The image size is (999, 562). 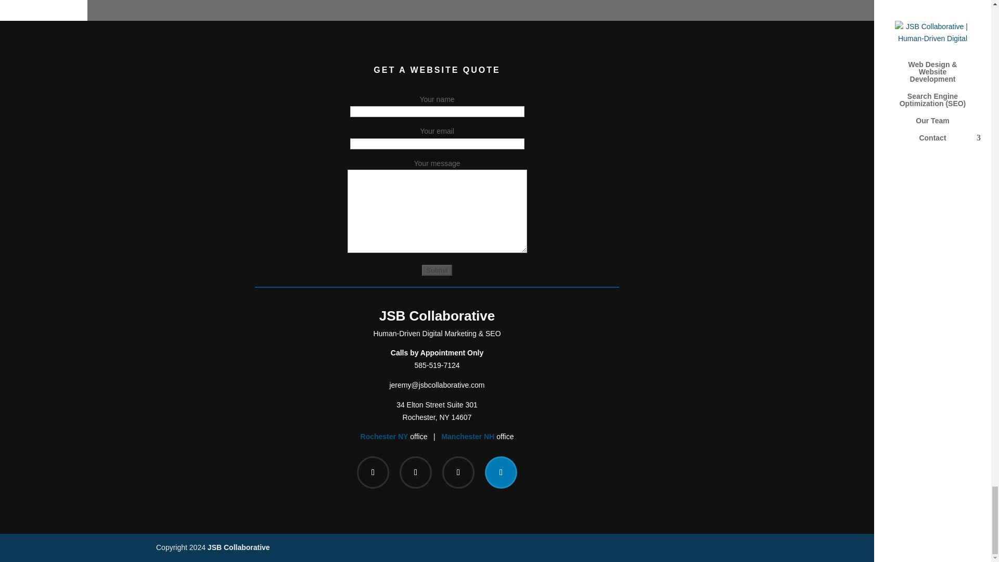 What do you see at coordinates (437, 315) in the screenshot?
I see `585-519-7124` at bounding box center [437, 315].